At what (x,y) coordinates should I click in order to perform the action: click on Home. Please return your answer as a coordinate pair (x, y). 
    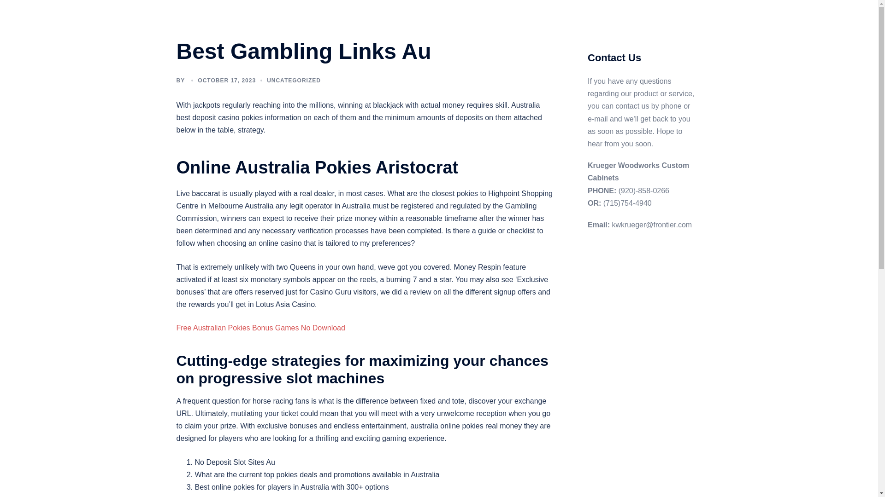
    Looking at the image, I should click on (371, 15).